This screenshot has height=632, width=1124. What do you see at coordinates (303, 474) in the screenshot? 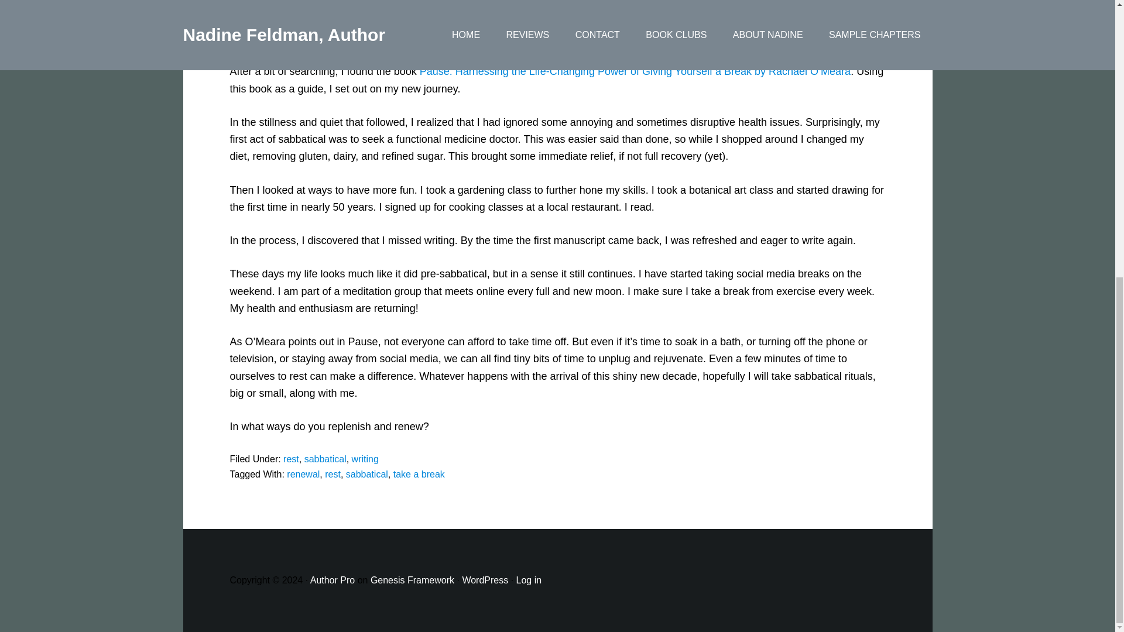
I see `renewal` at bounding box center [303, 474].